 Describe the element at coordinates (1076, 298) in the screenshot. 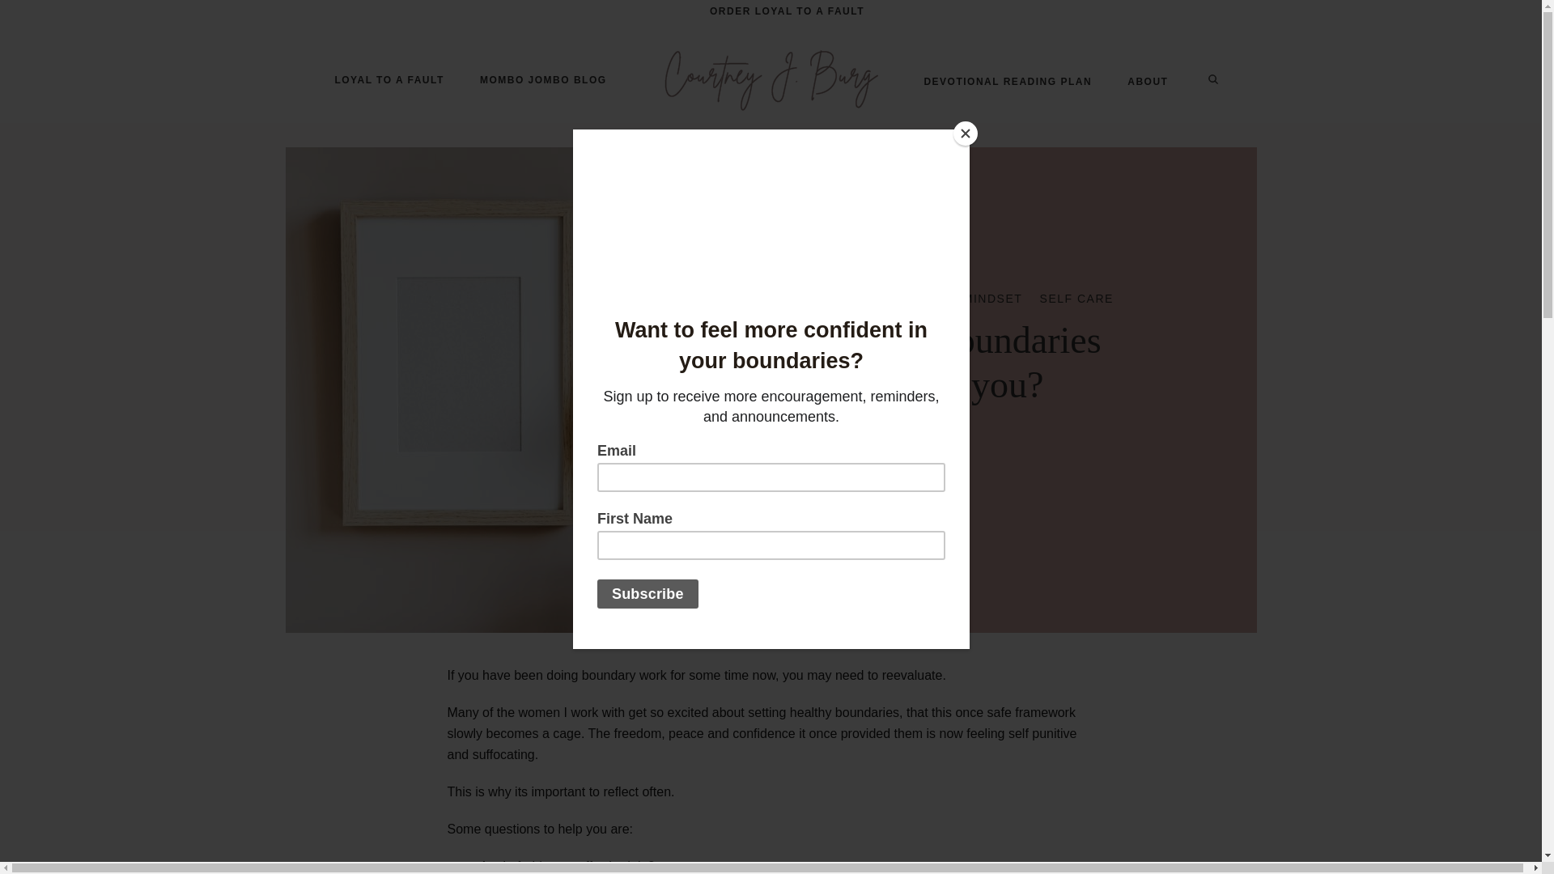

I see `SELF CARE` at that location.